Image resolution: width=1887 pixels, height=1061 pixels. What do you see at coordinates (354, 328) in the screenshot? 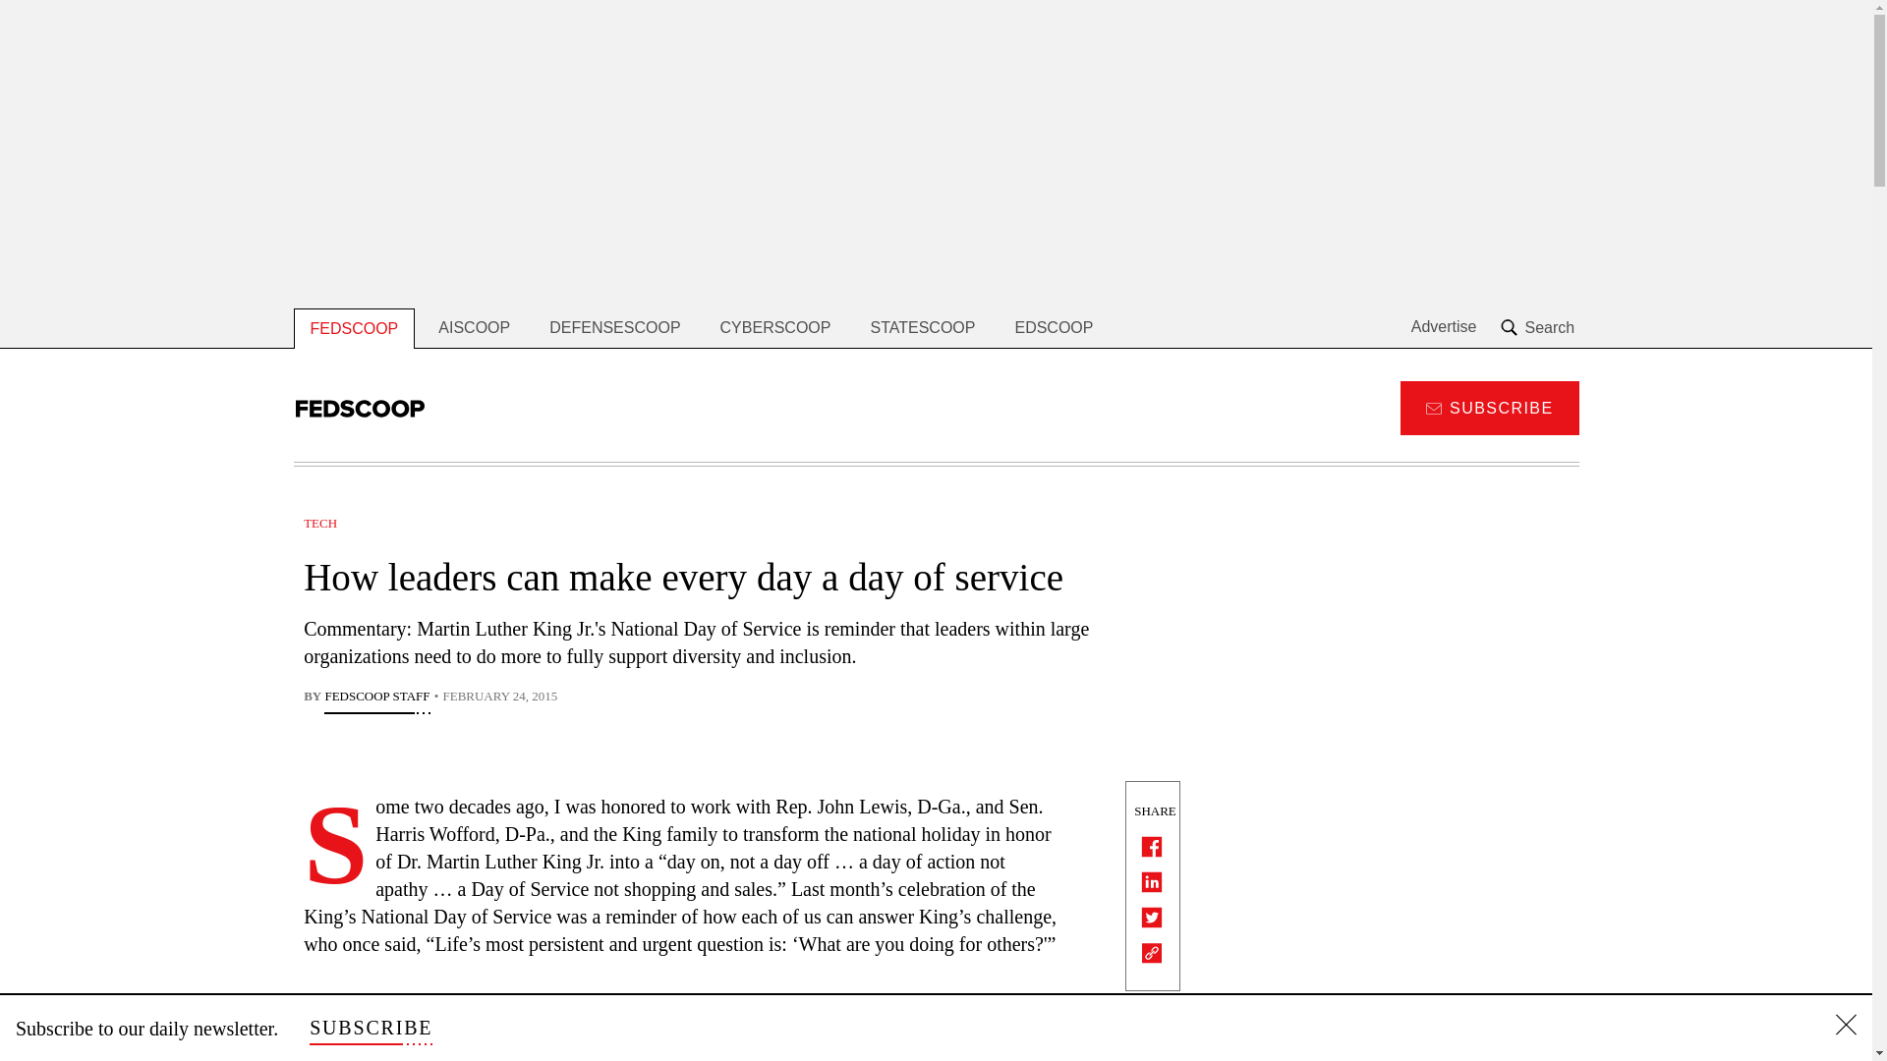
I see `FEDSCOOP` at bounding box center [354, 328].